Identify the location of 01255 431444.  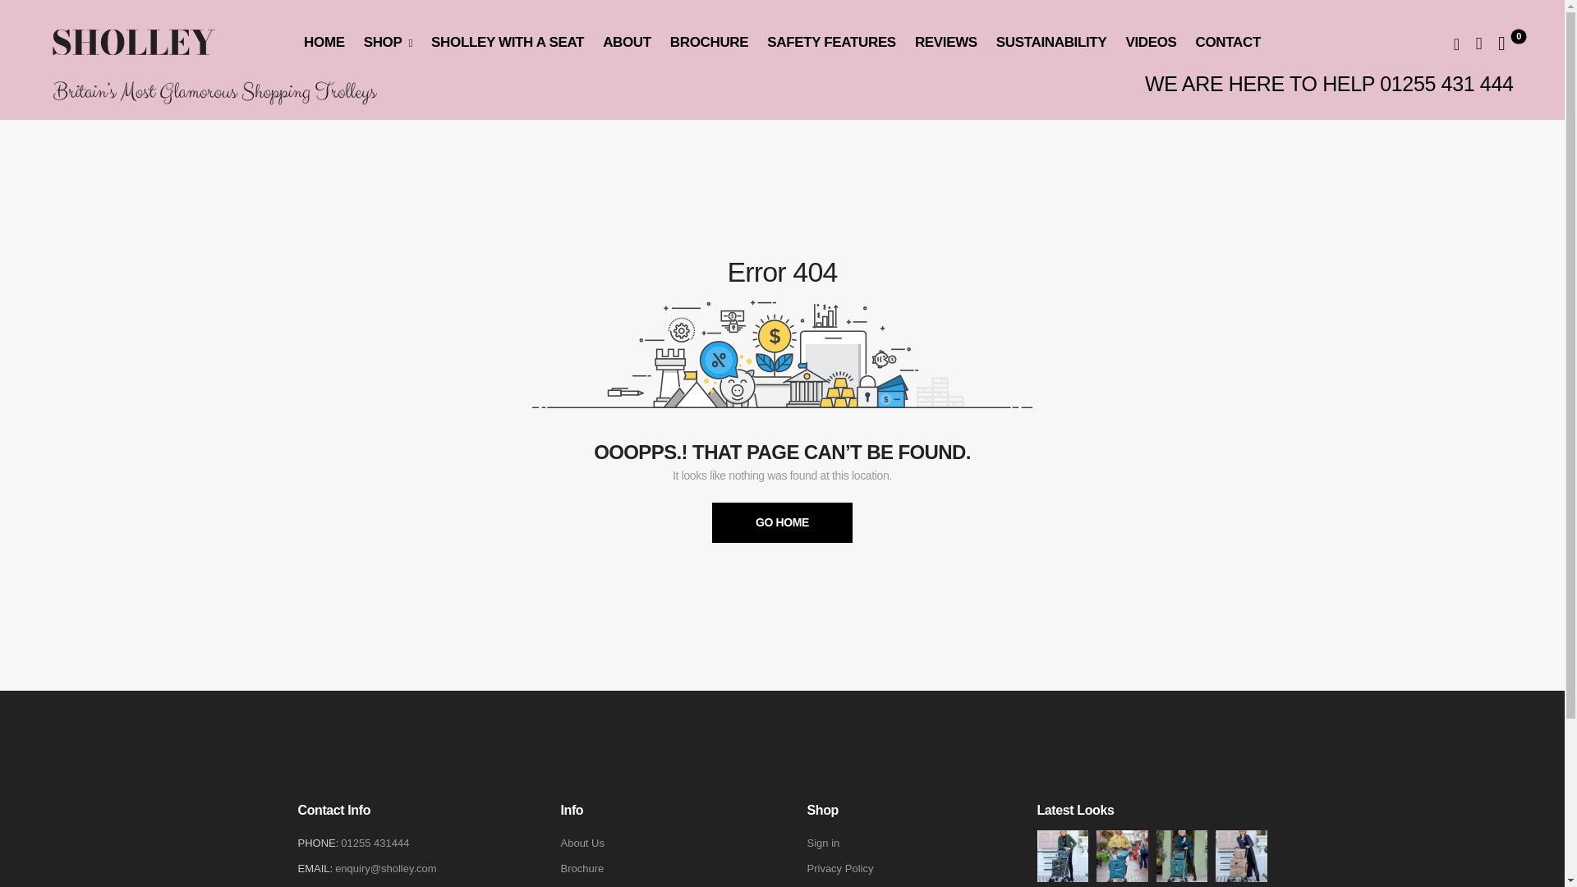
(375, 843).